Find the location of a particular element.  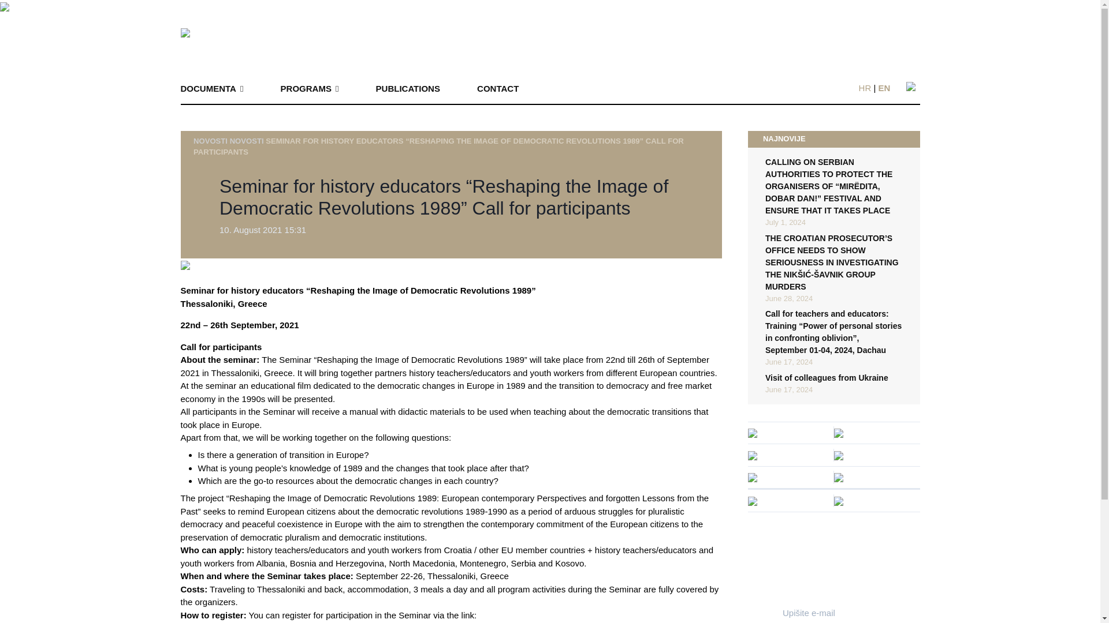

HR is located at coordinates (865, 88).